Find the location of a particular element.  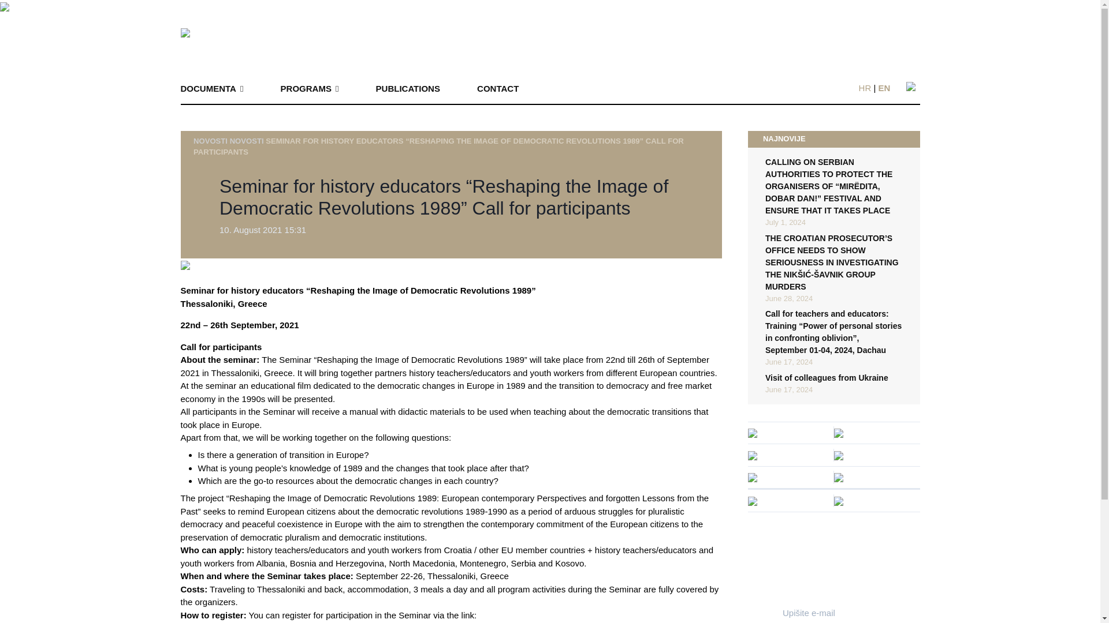

HR is located at coordinates (865, 88).